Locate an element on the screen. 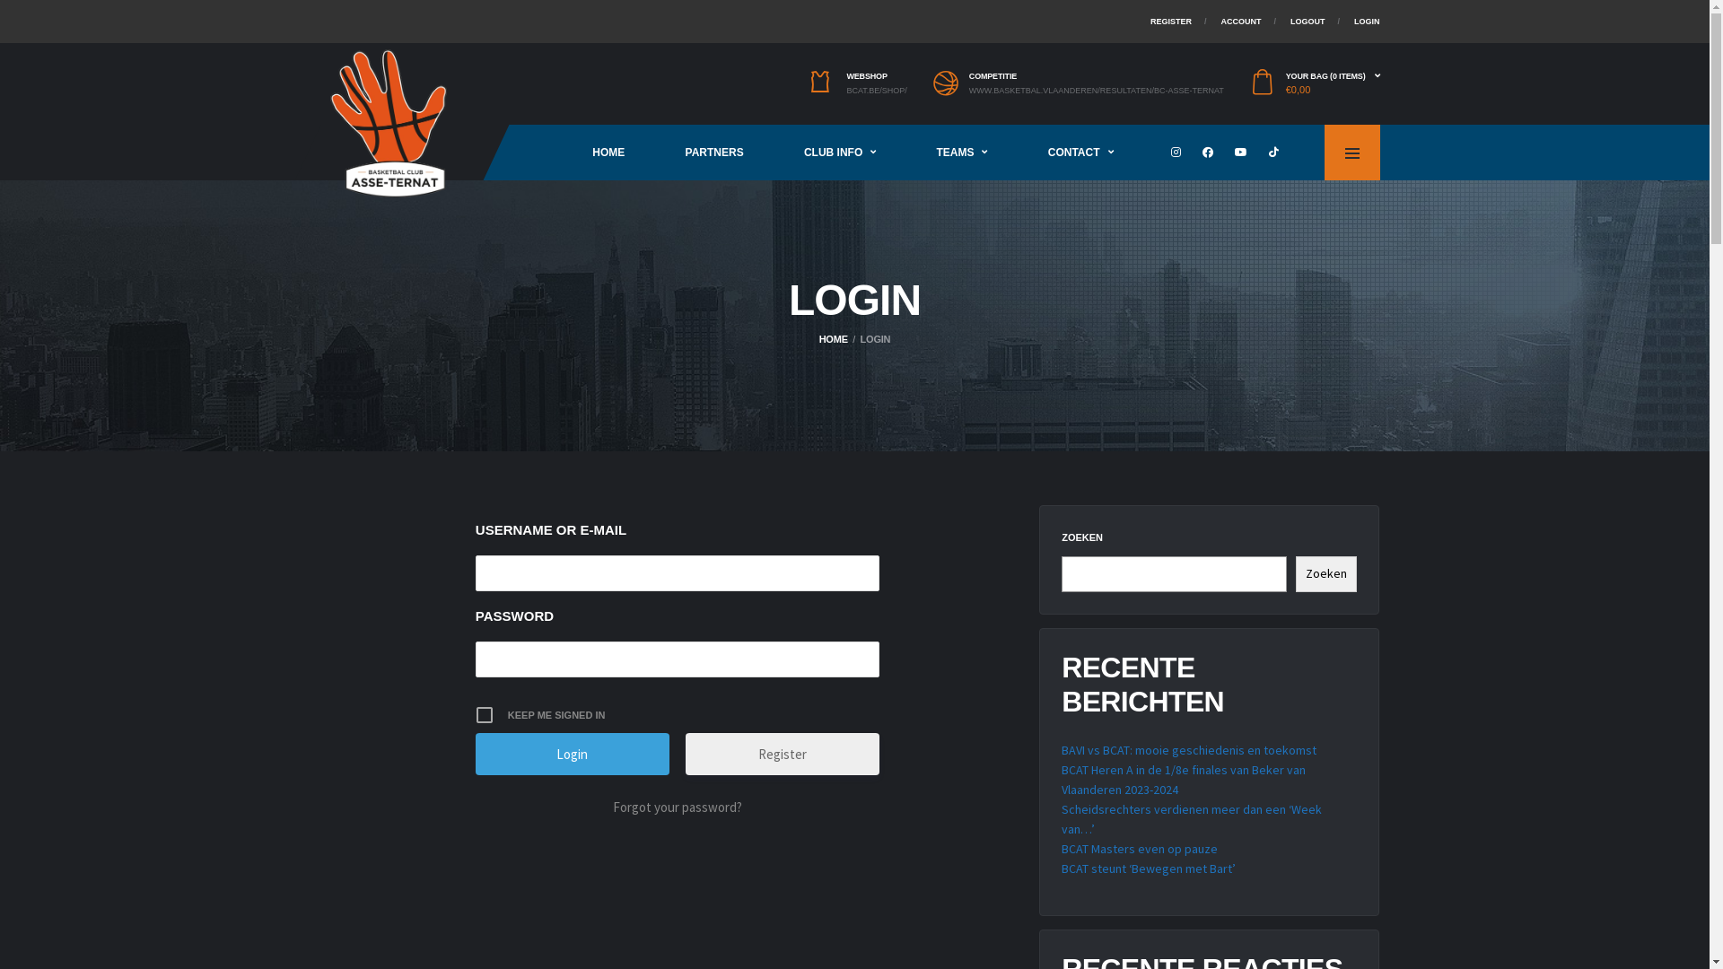  LOGIN is located at coordinates (1368, 22).